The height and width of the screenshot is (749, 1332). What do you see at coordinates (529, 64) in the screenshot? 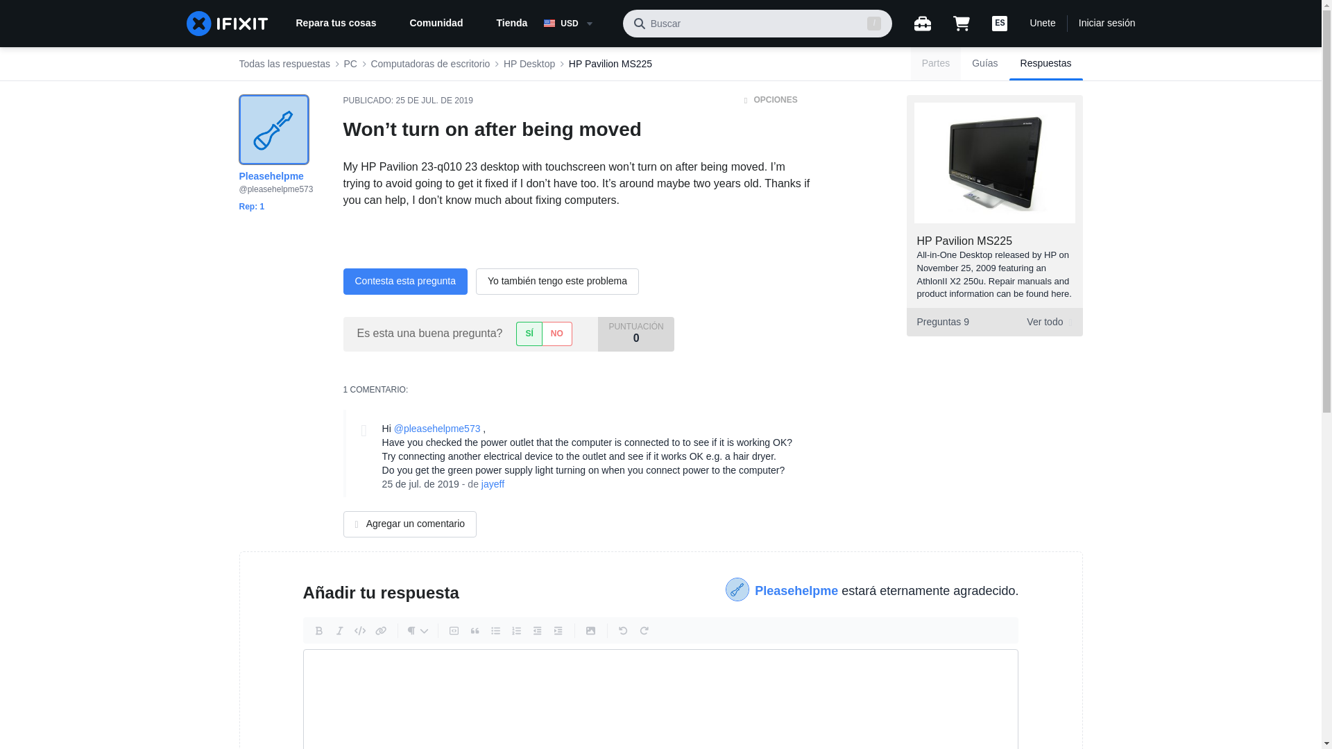
I see `HP Desktop` at bounding box center [529, 64].